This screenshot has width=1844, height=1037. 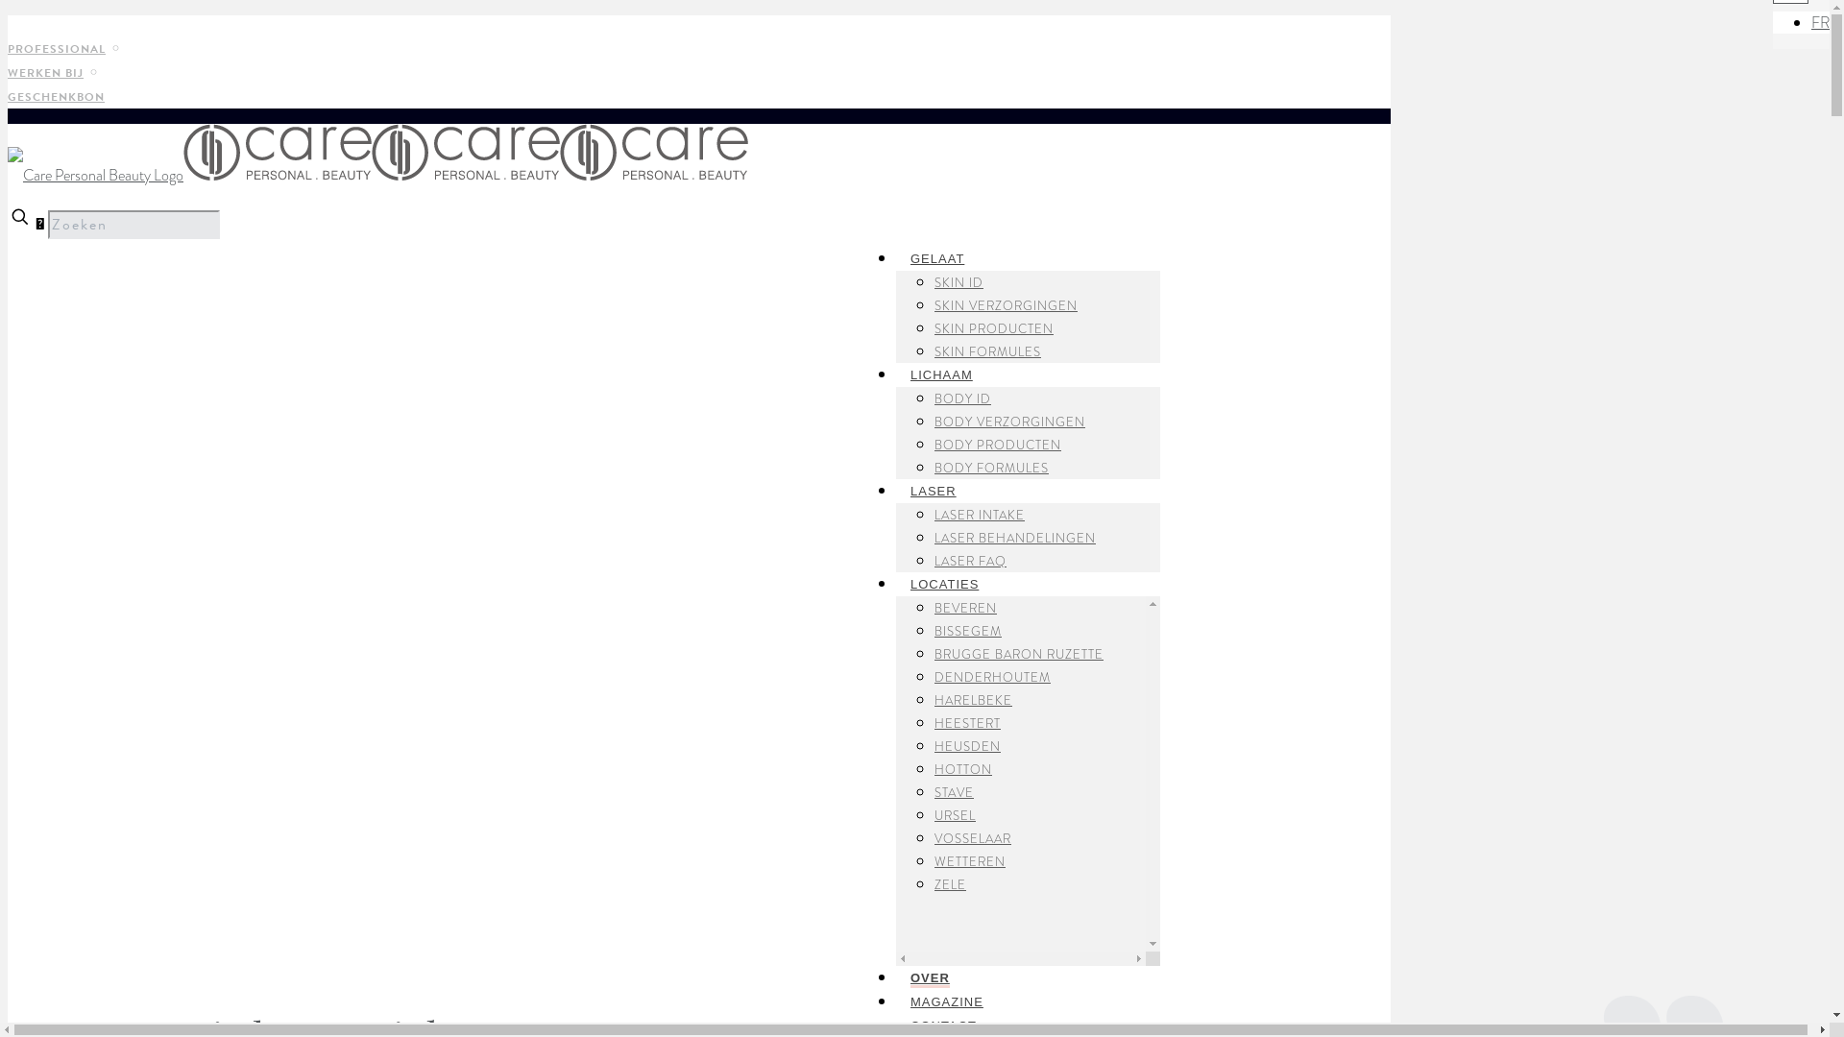 I want to click on OVER, so click(x=930, y=974).